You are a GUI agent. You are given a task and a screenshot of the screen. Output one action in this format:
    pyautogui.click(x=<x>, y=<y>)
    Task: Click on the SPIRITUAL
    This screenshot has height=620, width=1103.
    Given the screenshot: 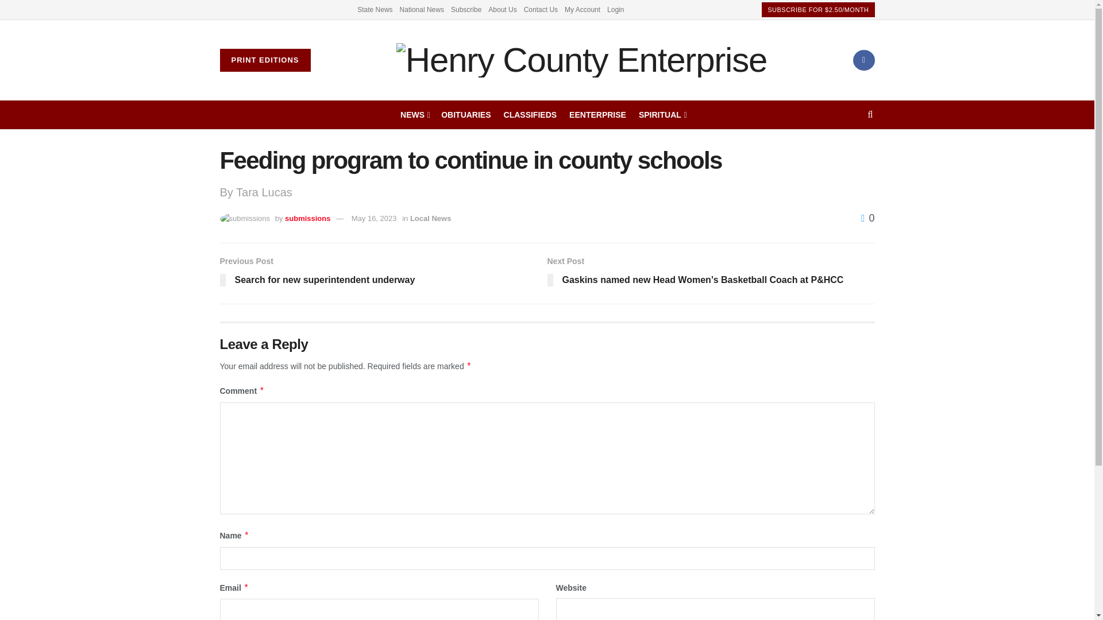 What is the action you would take?
    pyautogui.click(x=662, y=114)
    